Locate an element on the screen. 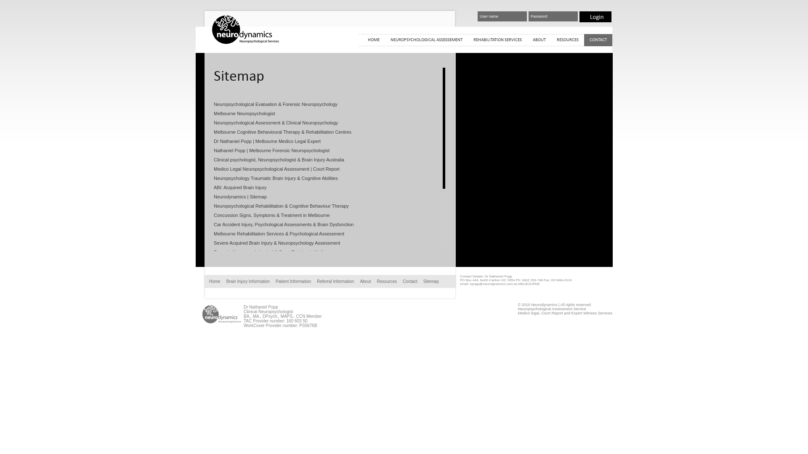 Image resolution: width=808 pixels, height=454 pixels. Home is located at coordinates (215, 282).